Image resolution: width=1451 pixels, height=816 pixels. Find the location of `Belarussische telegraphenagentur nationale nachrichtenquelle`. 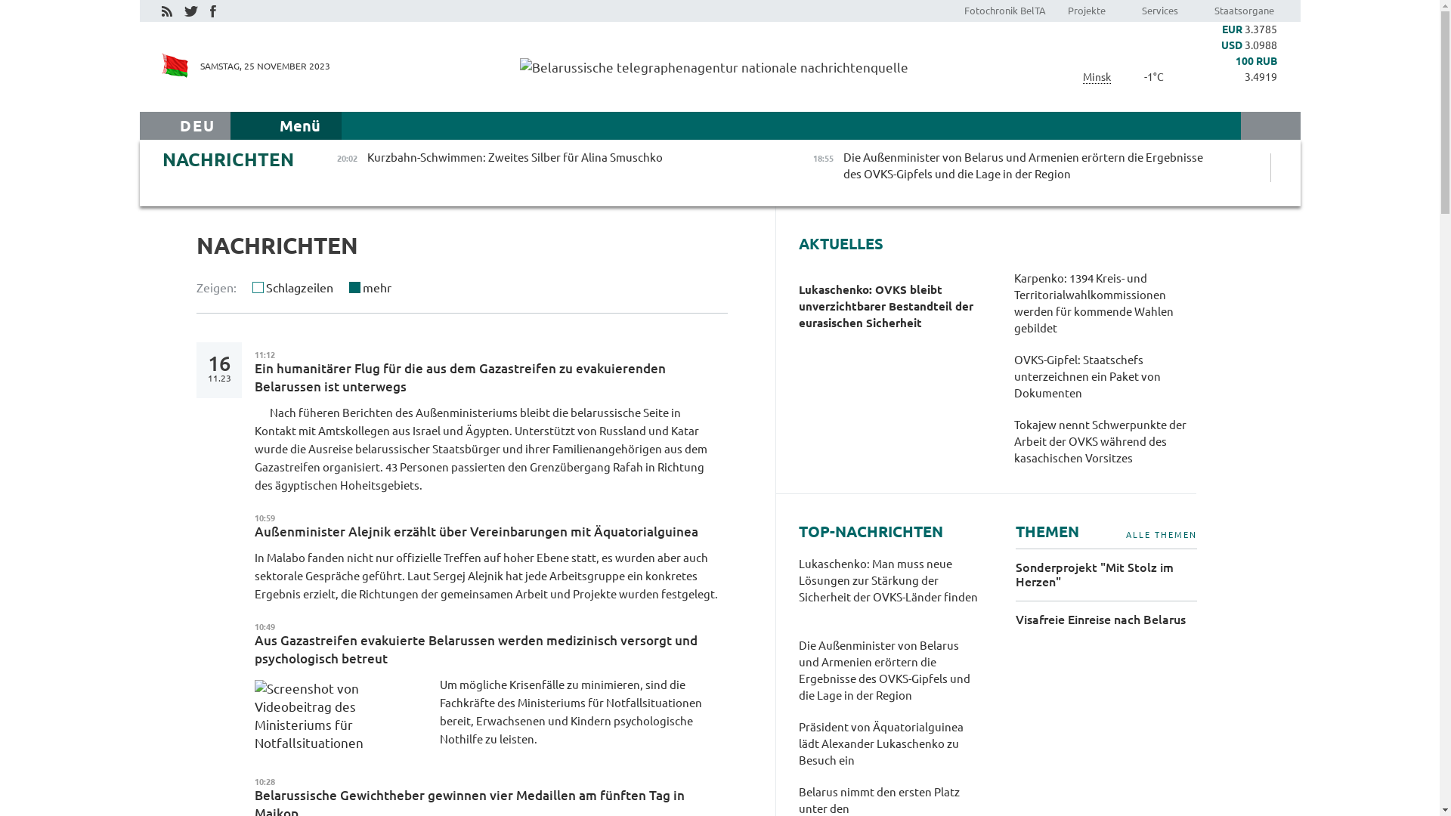

Belarussische telegraphenagentur nationale nachrichtenquelle is located at coordinates (714, 68).